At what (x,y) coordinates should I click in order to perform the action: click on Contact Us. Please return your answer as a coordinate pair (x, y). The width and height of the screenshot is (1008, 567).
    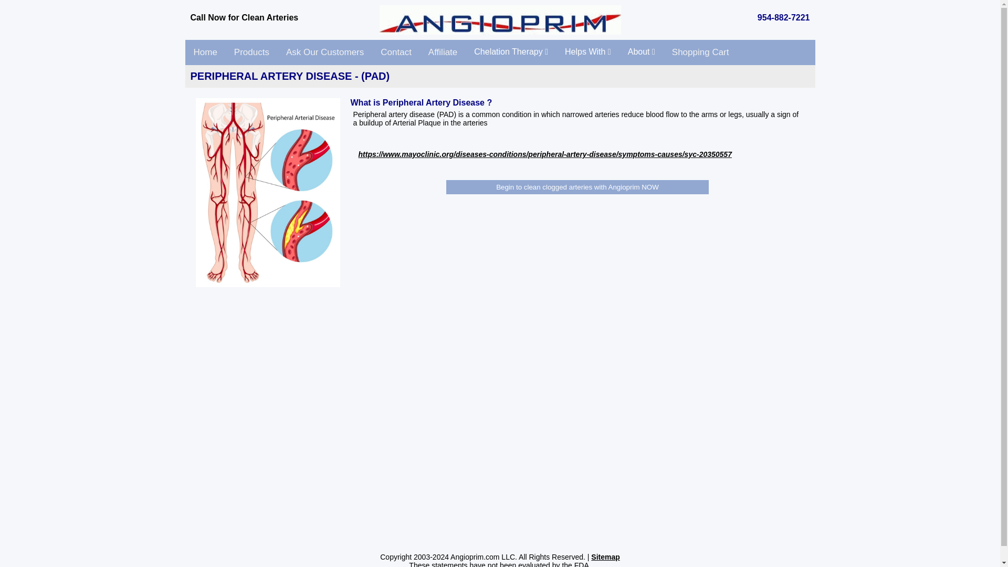
    Looking at the image, I should click on (396, 52).